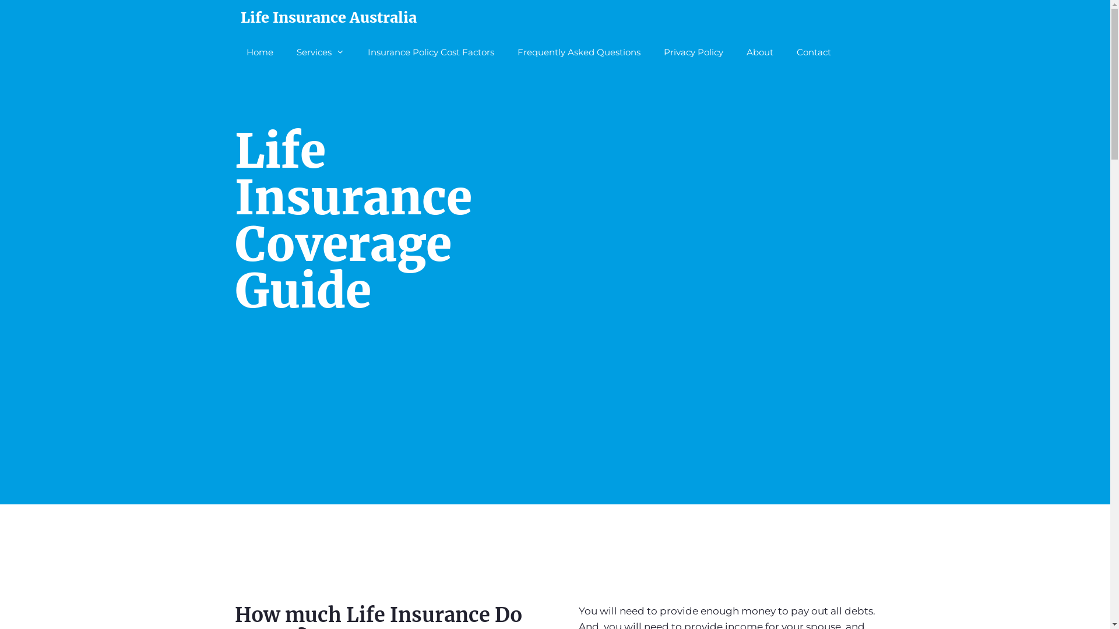 The image size is (1119, 629). Describe the element at coordinates (759, 52) in the screenshot. I see `About` at that location.